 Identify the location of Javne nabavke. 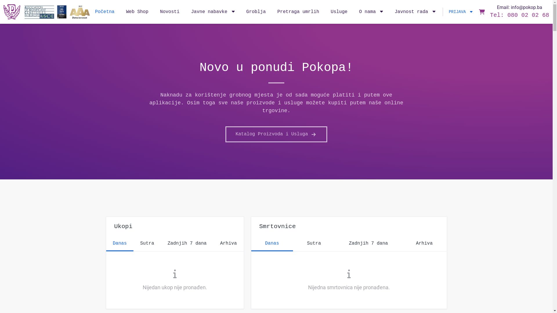
(213, 12).